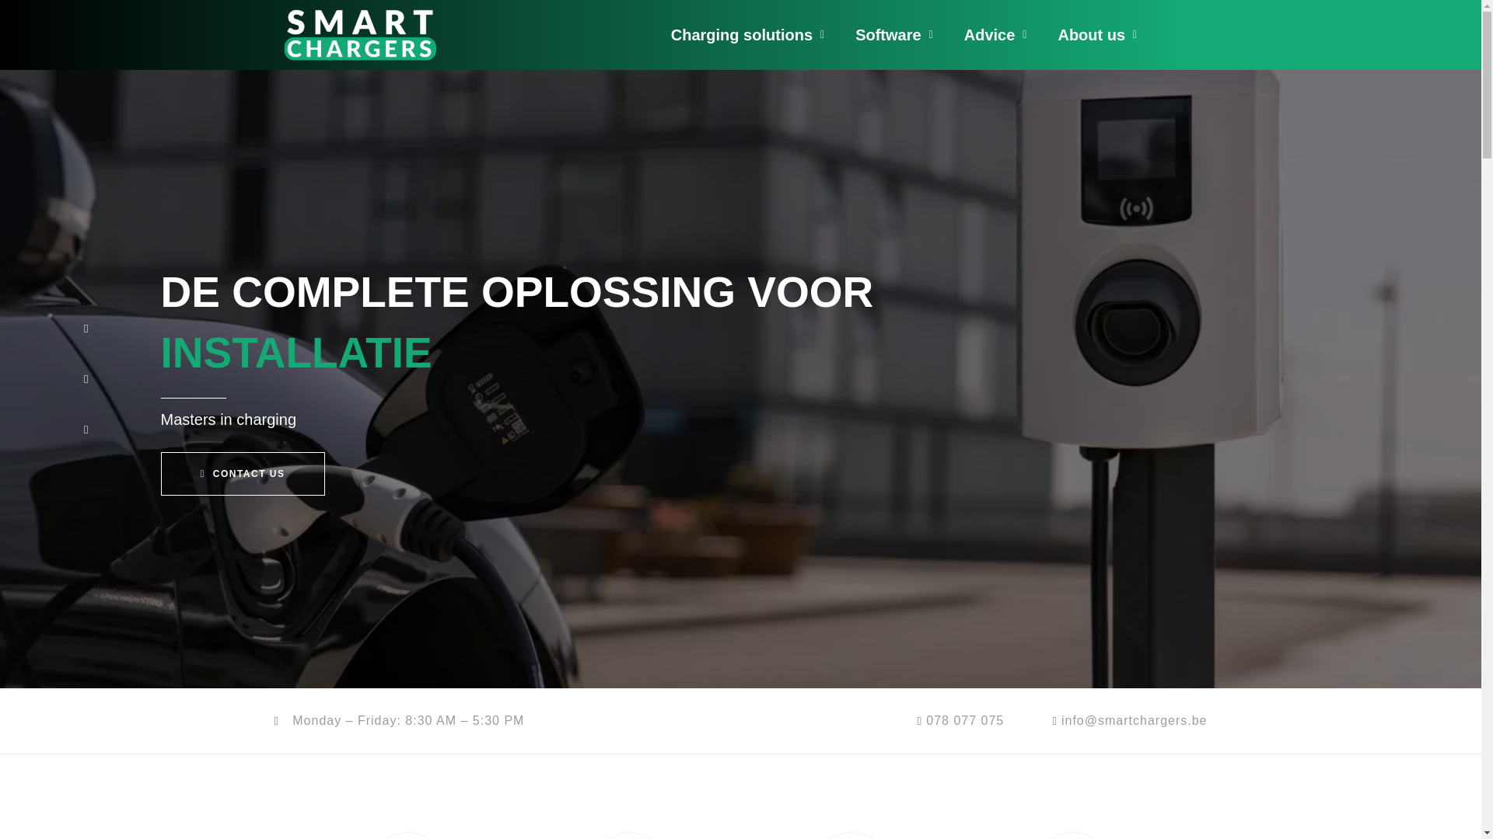  What do you see at coordinates (1097, 35) in the screenshot?
I see `About us` at bounding box center [1097, 35].